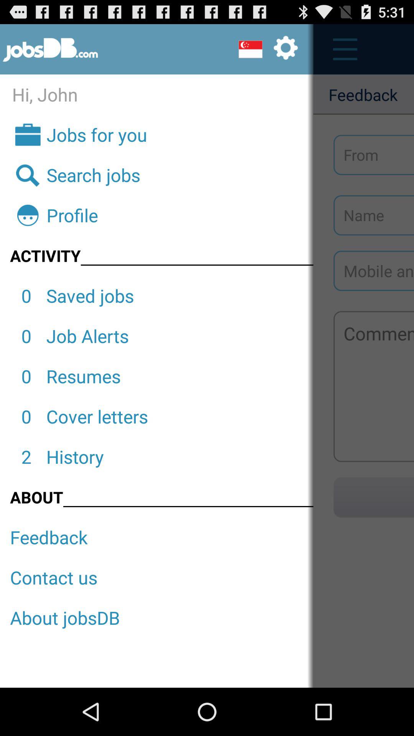 The image size is (414, 736). What do you see at coordinates (374, 386) in the screenshot?
I see `enter comment` at bounding box center [374, 386].